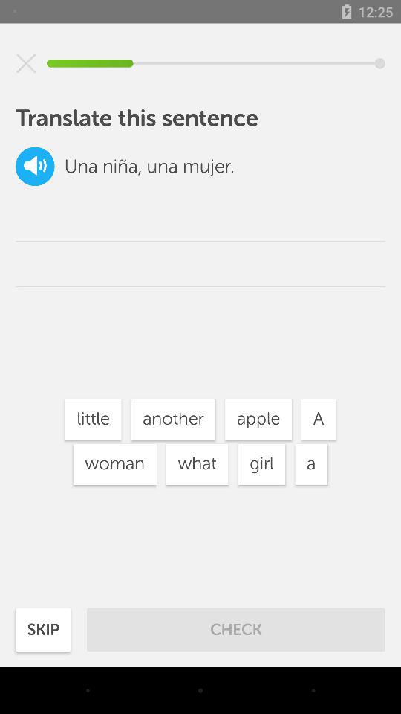  I want to click on close the application, so click(26, 63).